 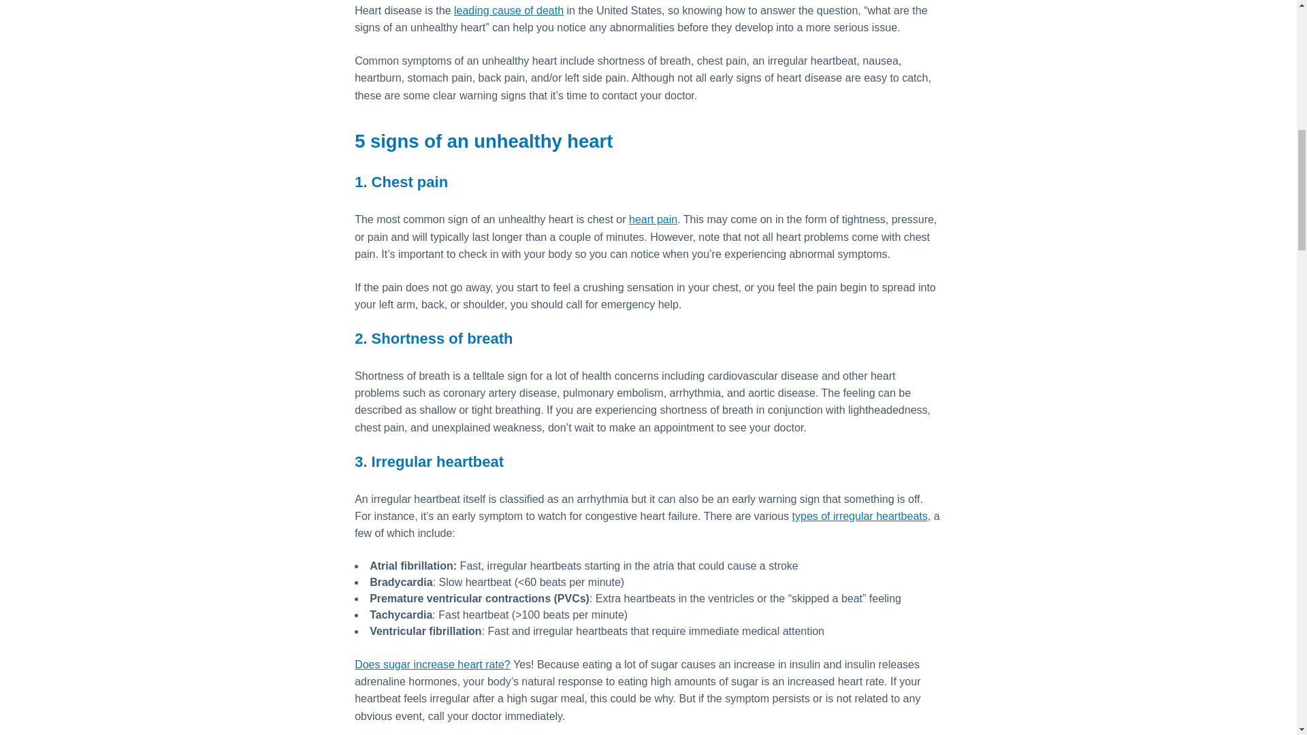 What do you see at coordinates (432, 664) in the screenshot?
I see `Does sugar increase heart rate?` at bounding box center [432, 664].